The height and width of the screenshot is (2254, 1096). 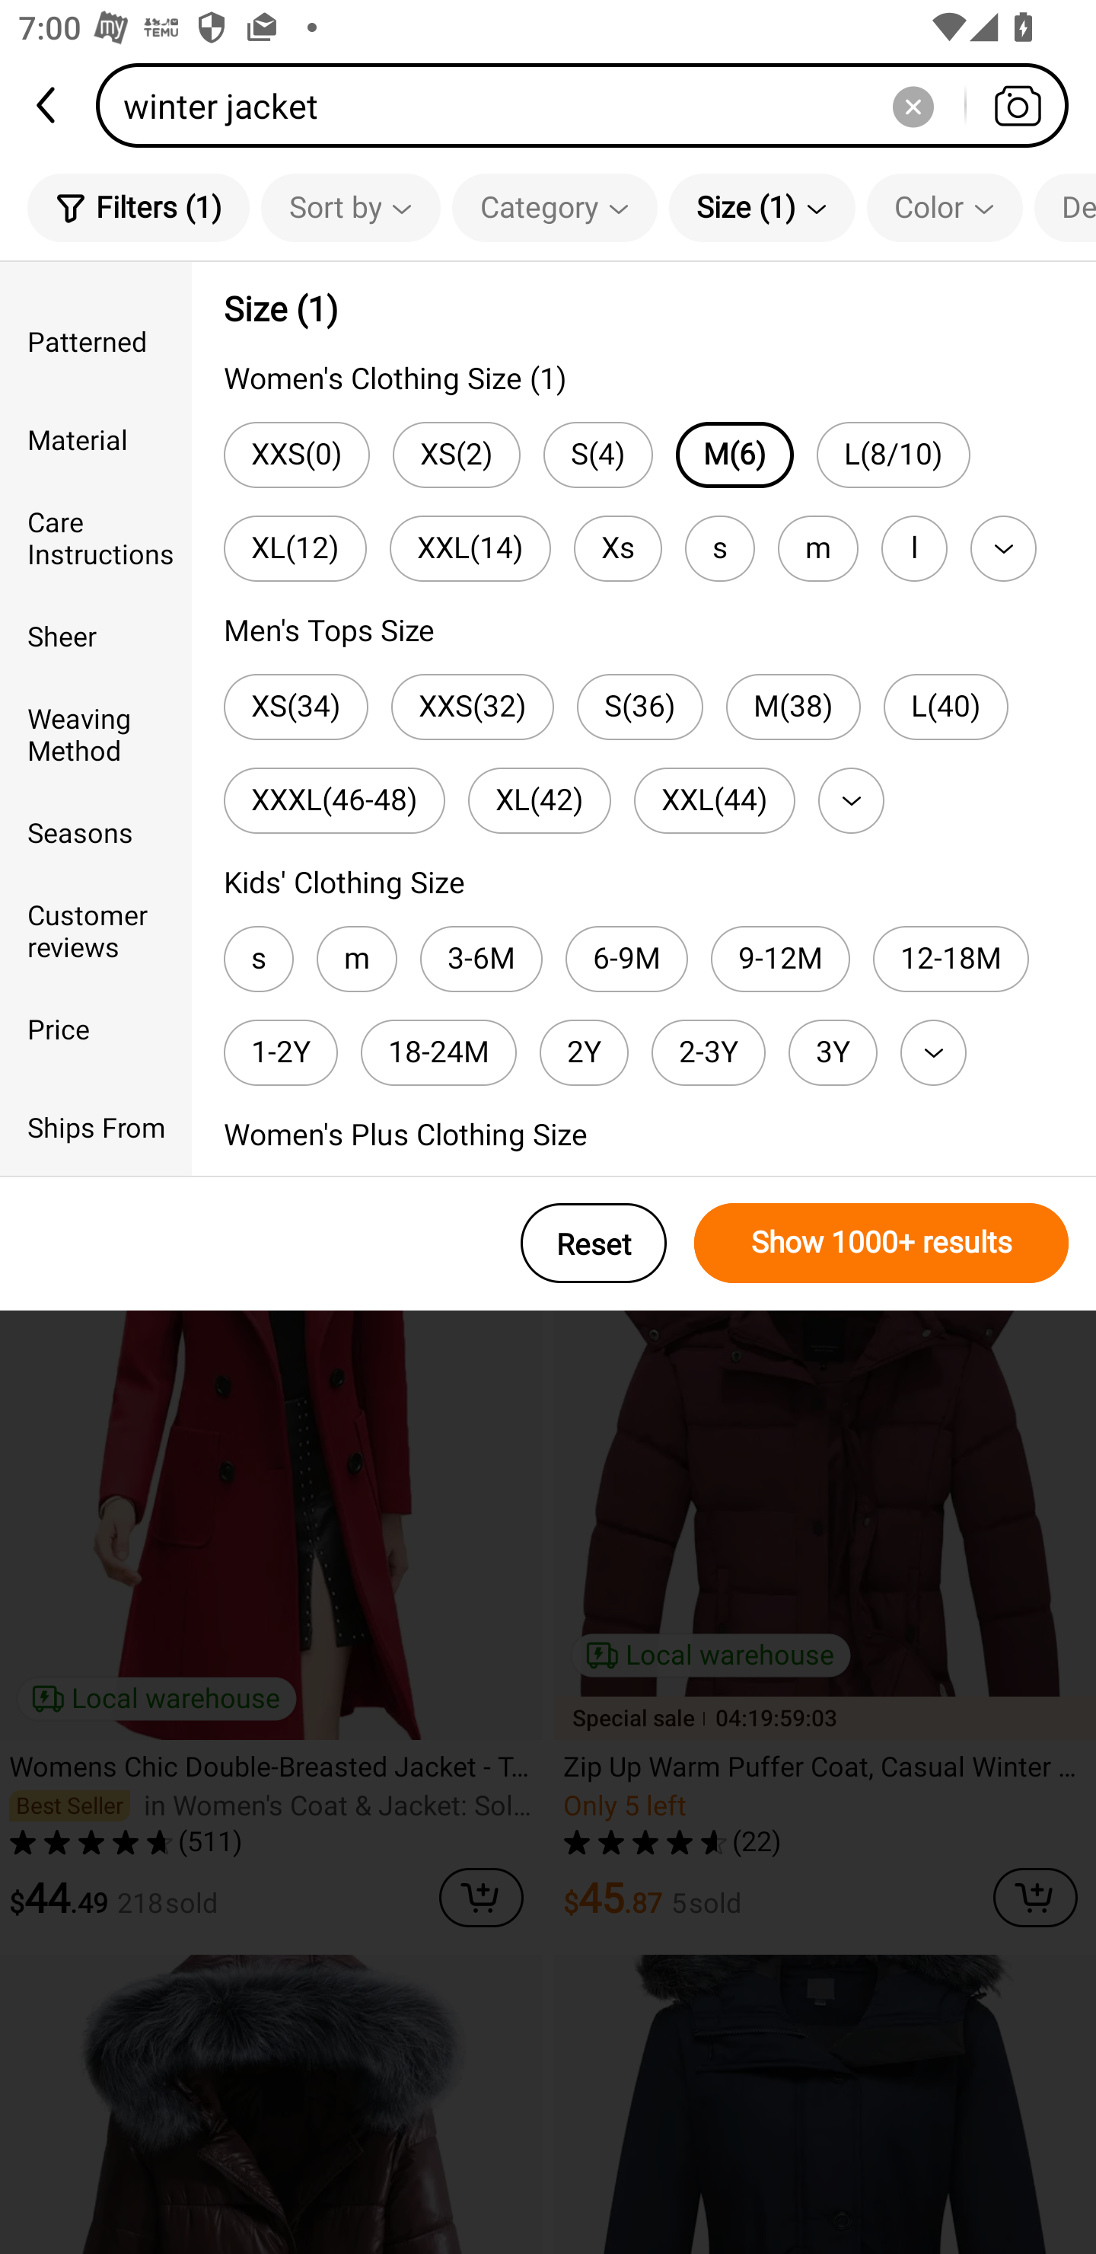 I want to click on m, so click(x=817, y=548).